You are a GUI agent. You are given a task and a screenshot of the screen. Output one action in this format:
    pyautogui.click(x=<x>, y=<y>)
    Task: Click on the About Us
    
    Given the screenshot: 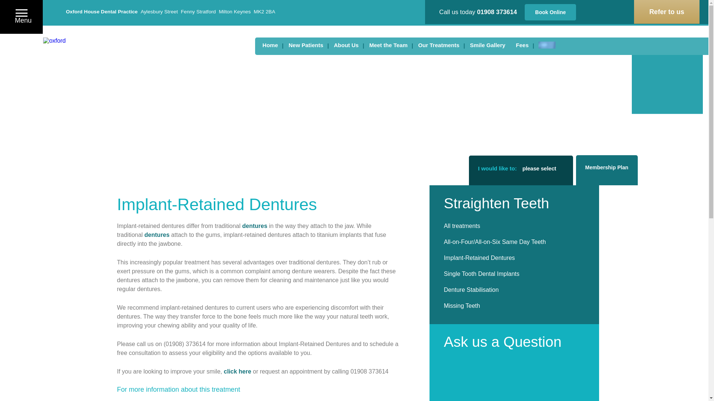 What is the action you would take?
    pyautogui.click(x=346, y=45)
    